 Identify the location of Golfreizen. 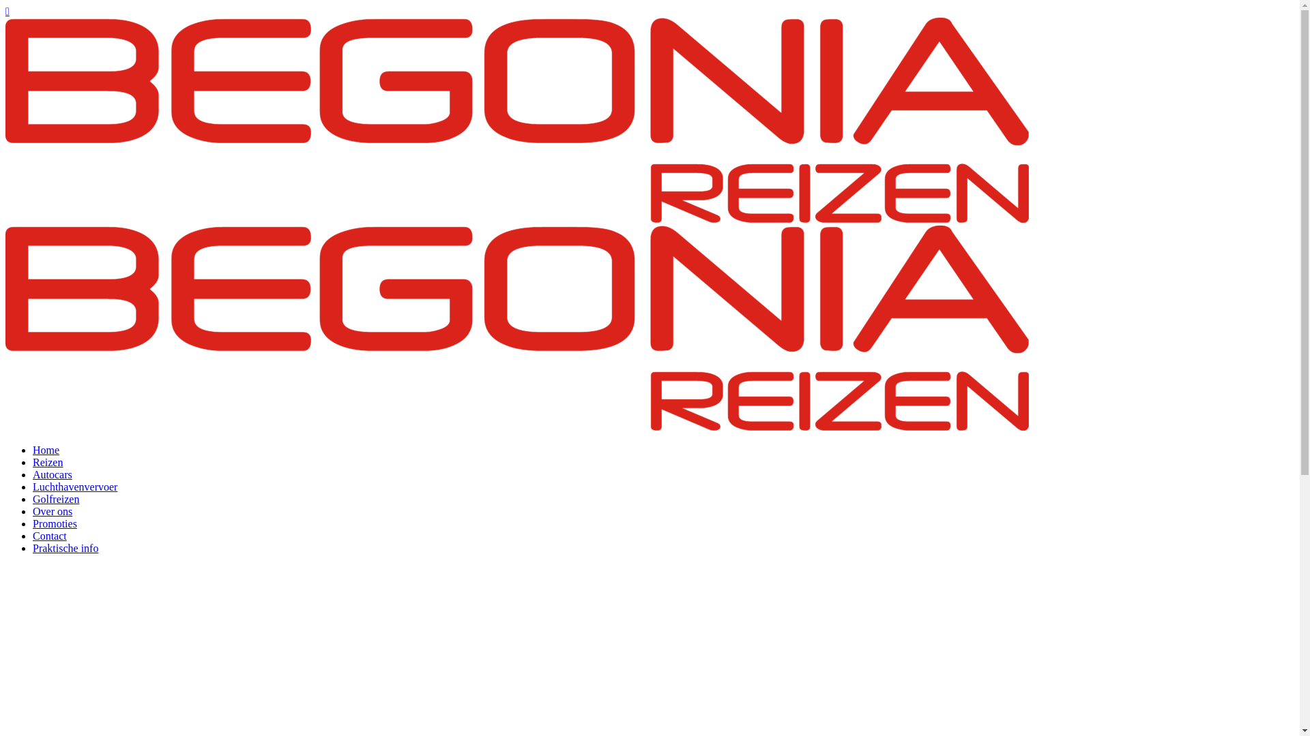
(56, 499).